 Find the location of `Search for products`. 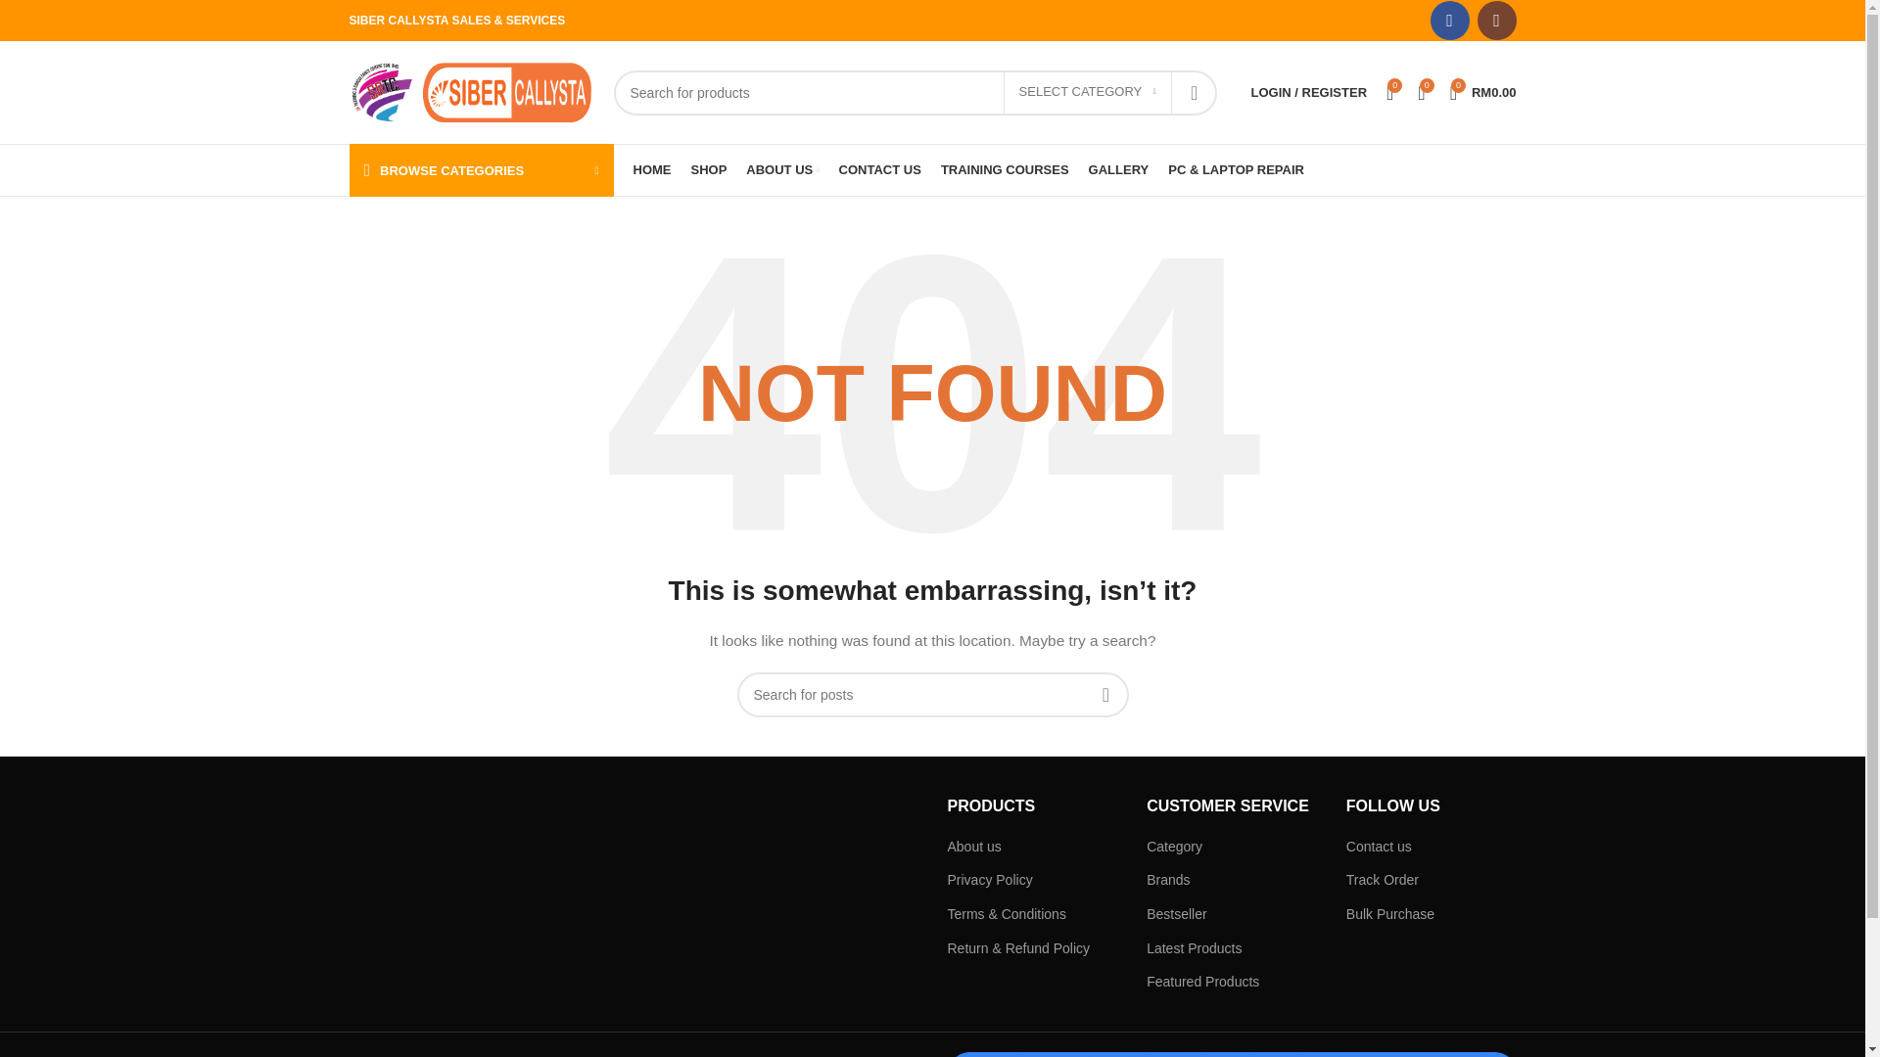

Search for products is located at coordinates (915, 92).